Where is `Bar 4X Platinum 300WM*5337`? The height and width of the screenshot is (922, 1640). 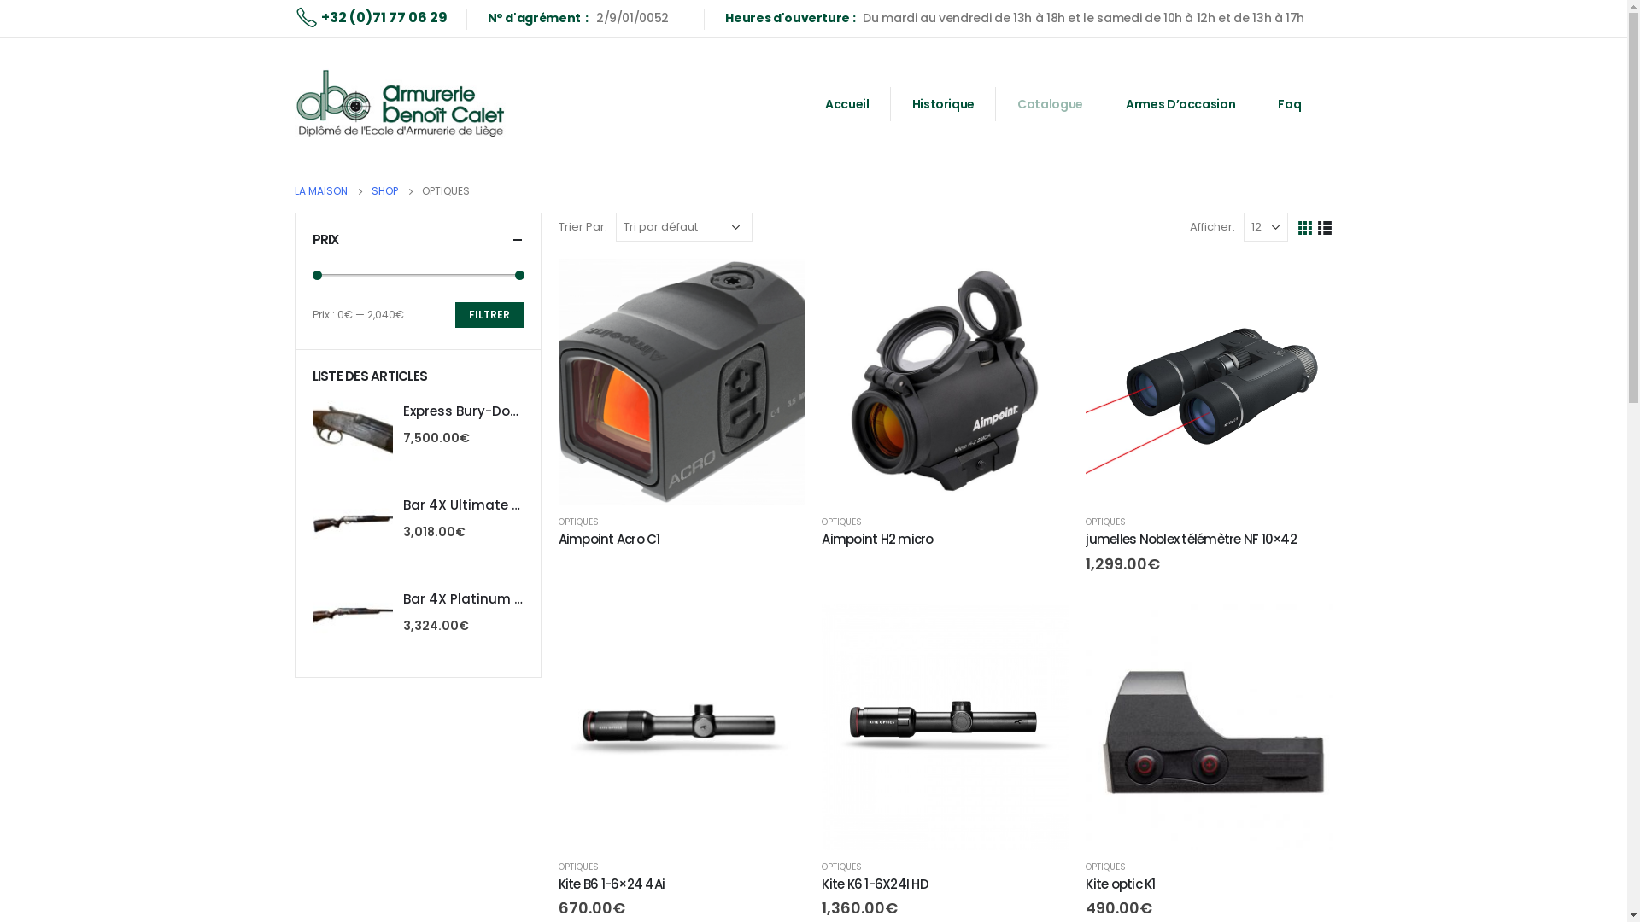
Bar 4X Platinum 300WM*5337 is located at coordinates (353, 613).